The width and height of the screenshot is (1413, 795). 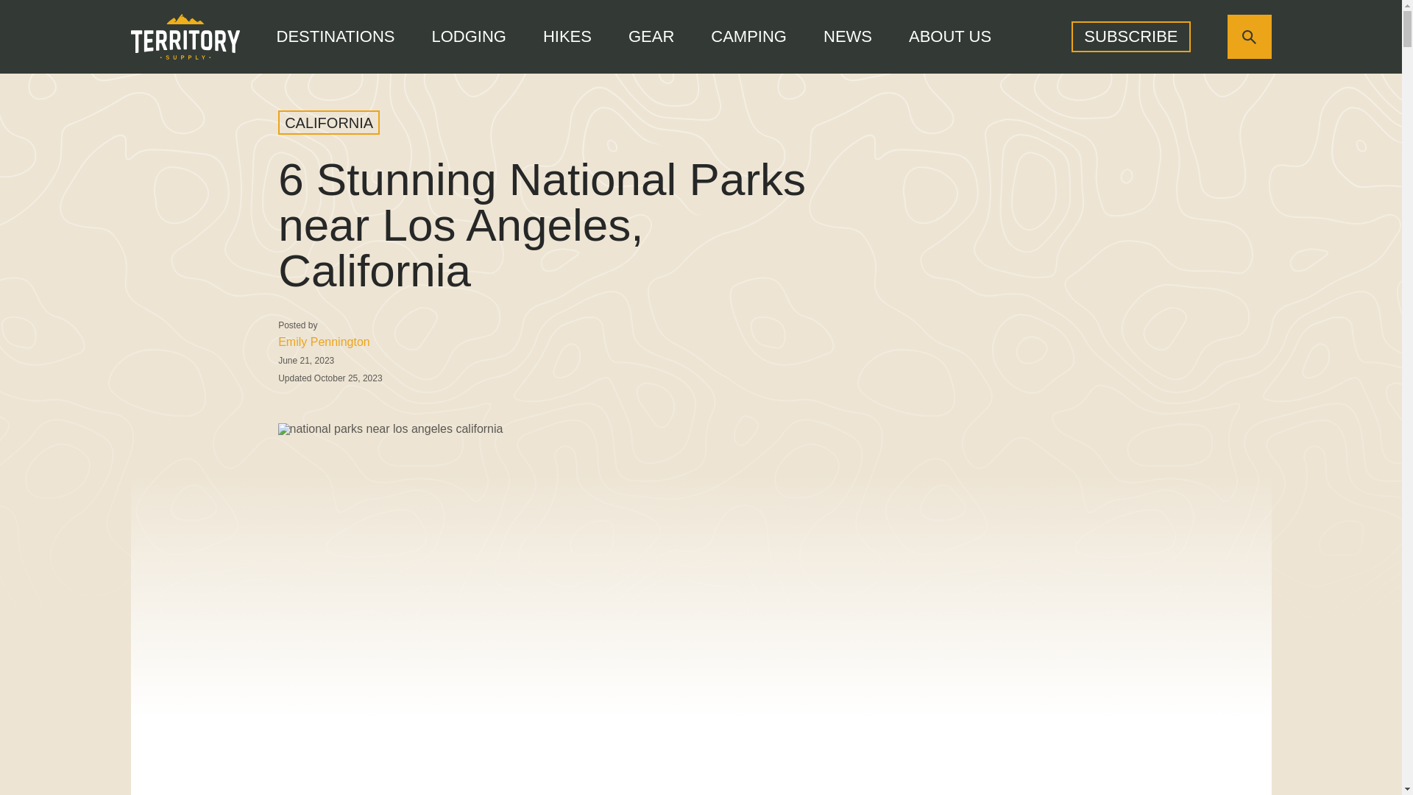 I want to click on SUBSCRIBE, so click(x=1130, y=37).